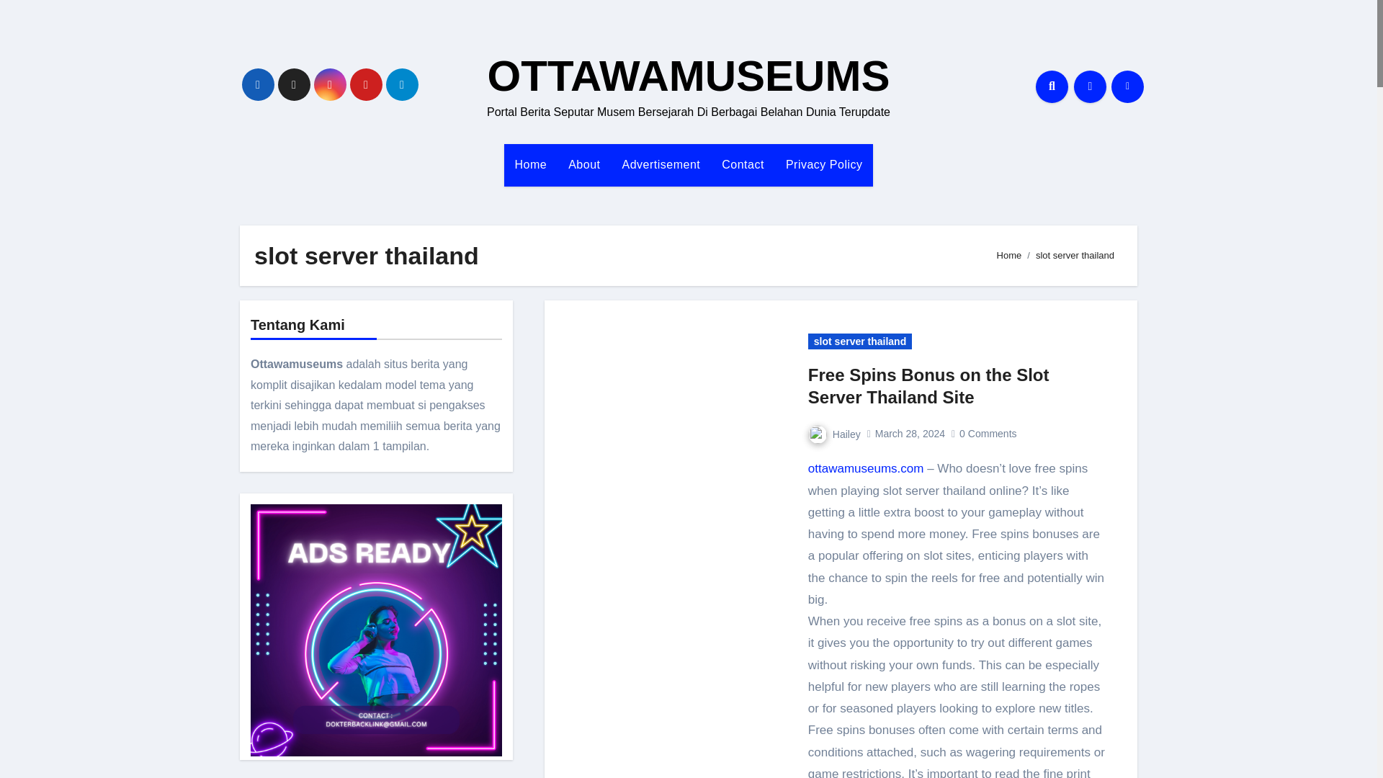 This screenshot has width=1383, height=778. Describe the element at coordinates (583, 164) in the screenshot. I see `About` at that location.